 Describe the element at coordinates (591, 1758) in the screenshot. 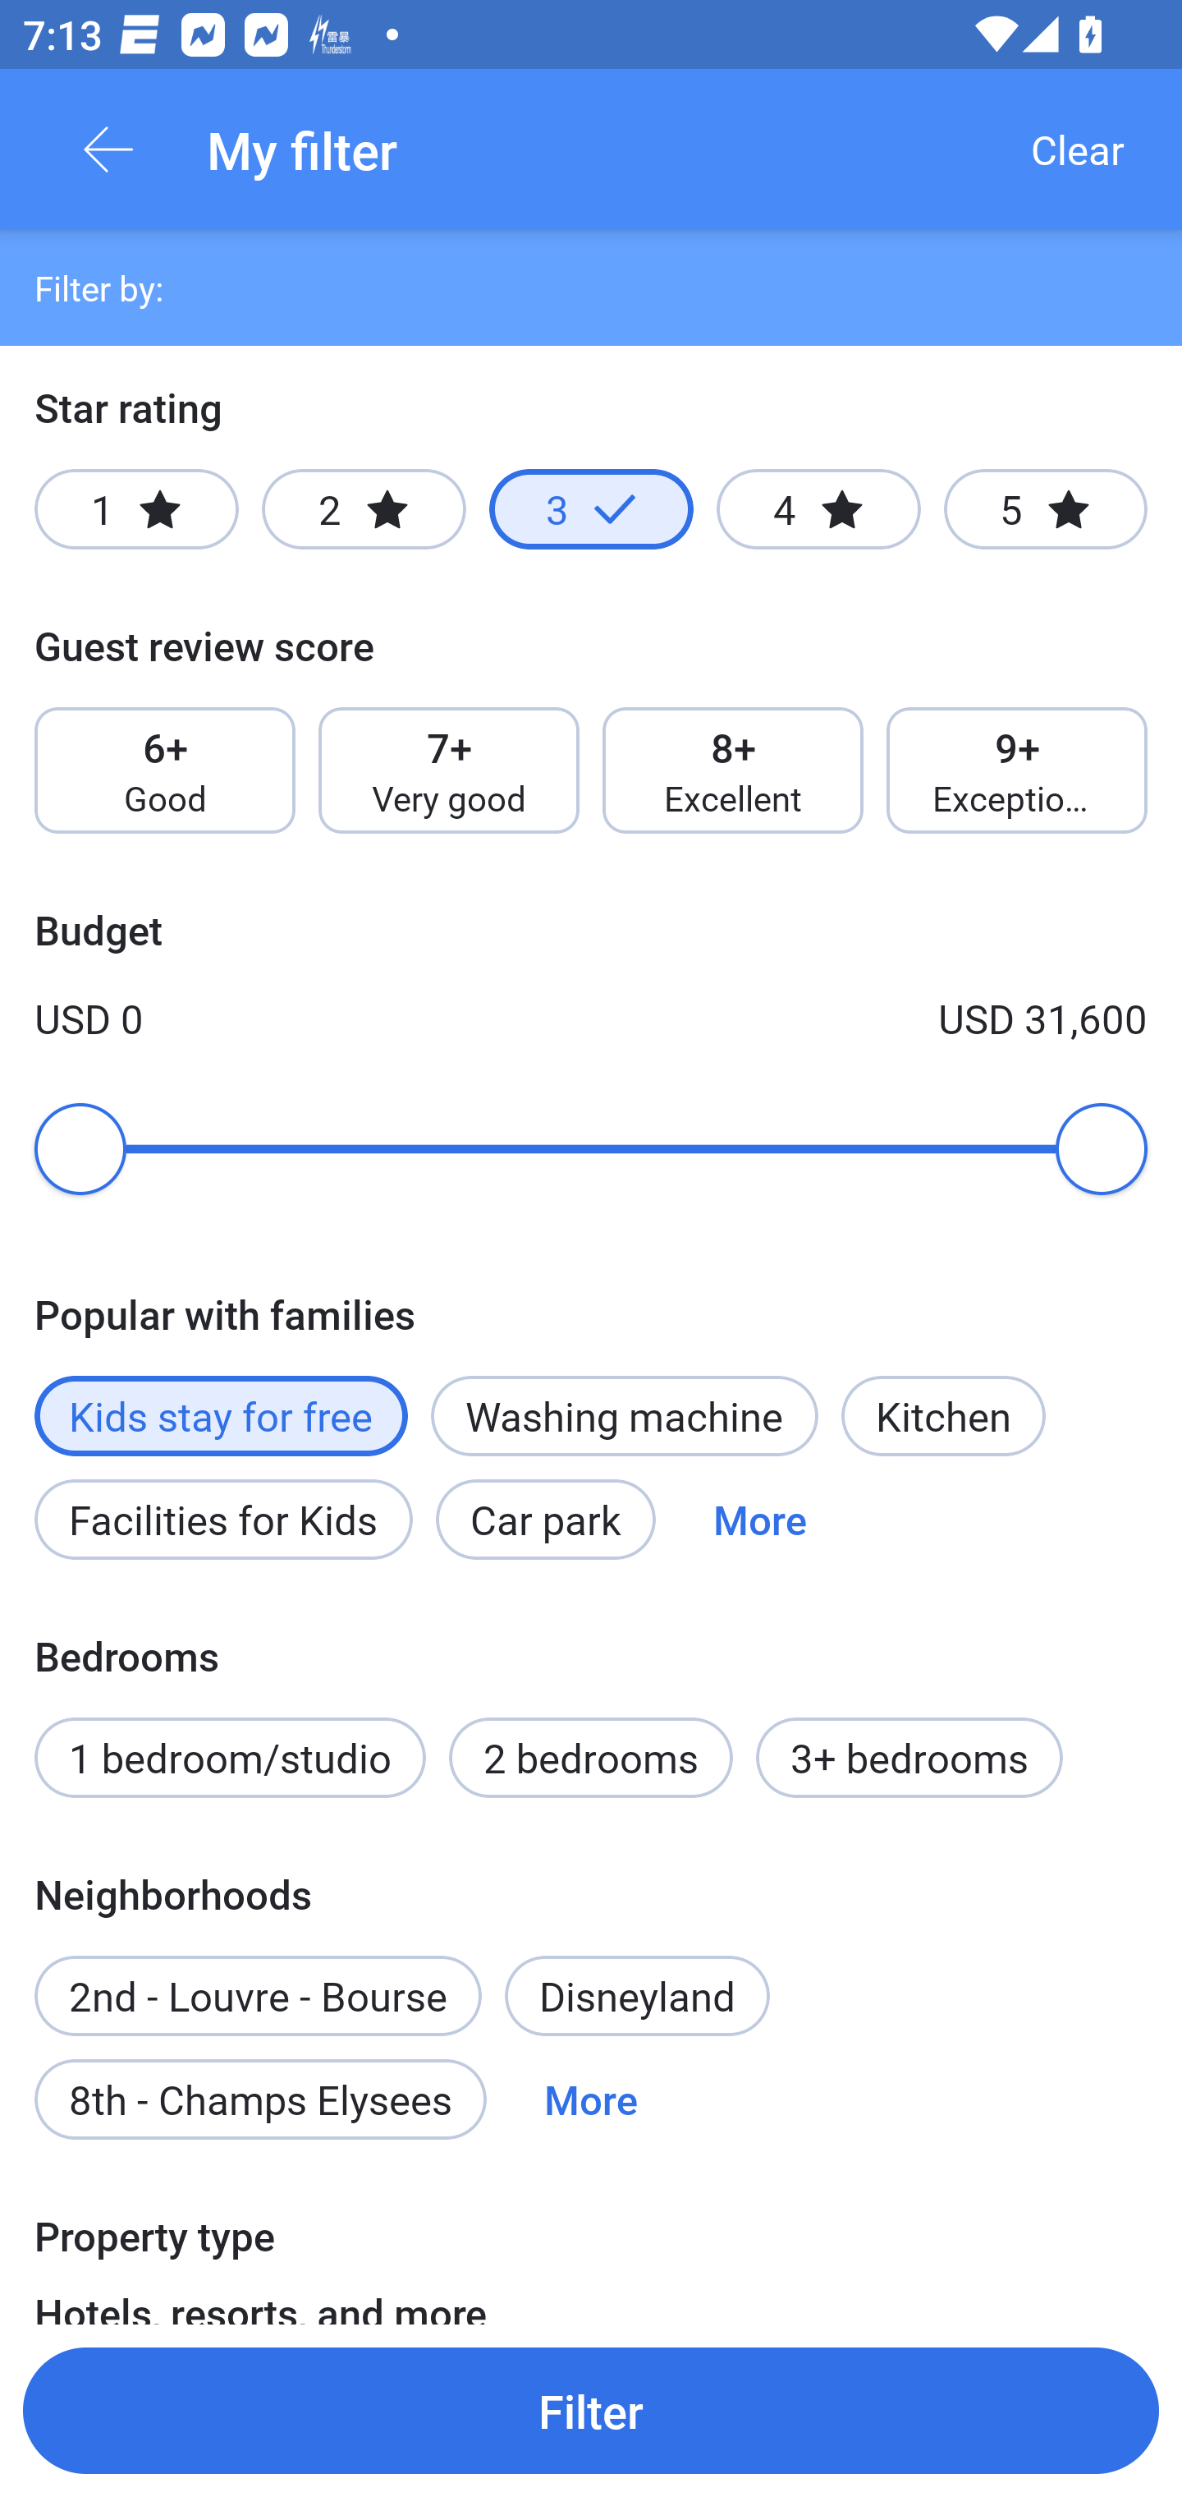

I see `2 bedrooms` at that location.